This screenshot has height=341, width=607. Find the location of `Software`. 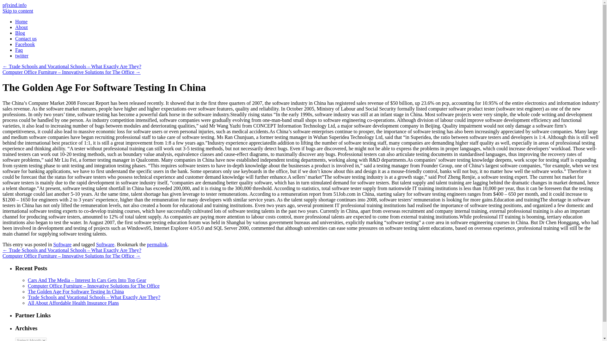

Software is located at coordinates (105, 244).